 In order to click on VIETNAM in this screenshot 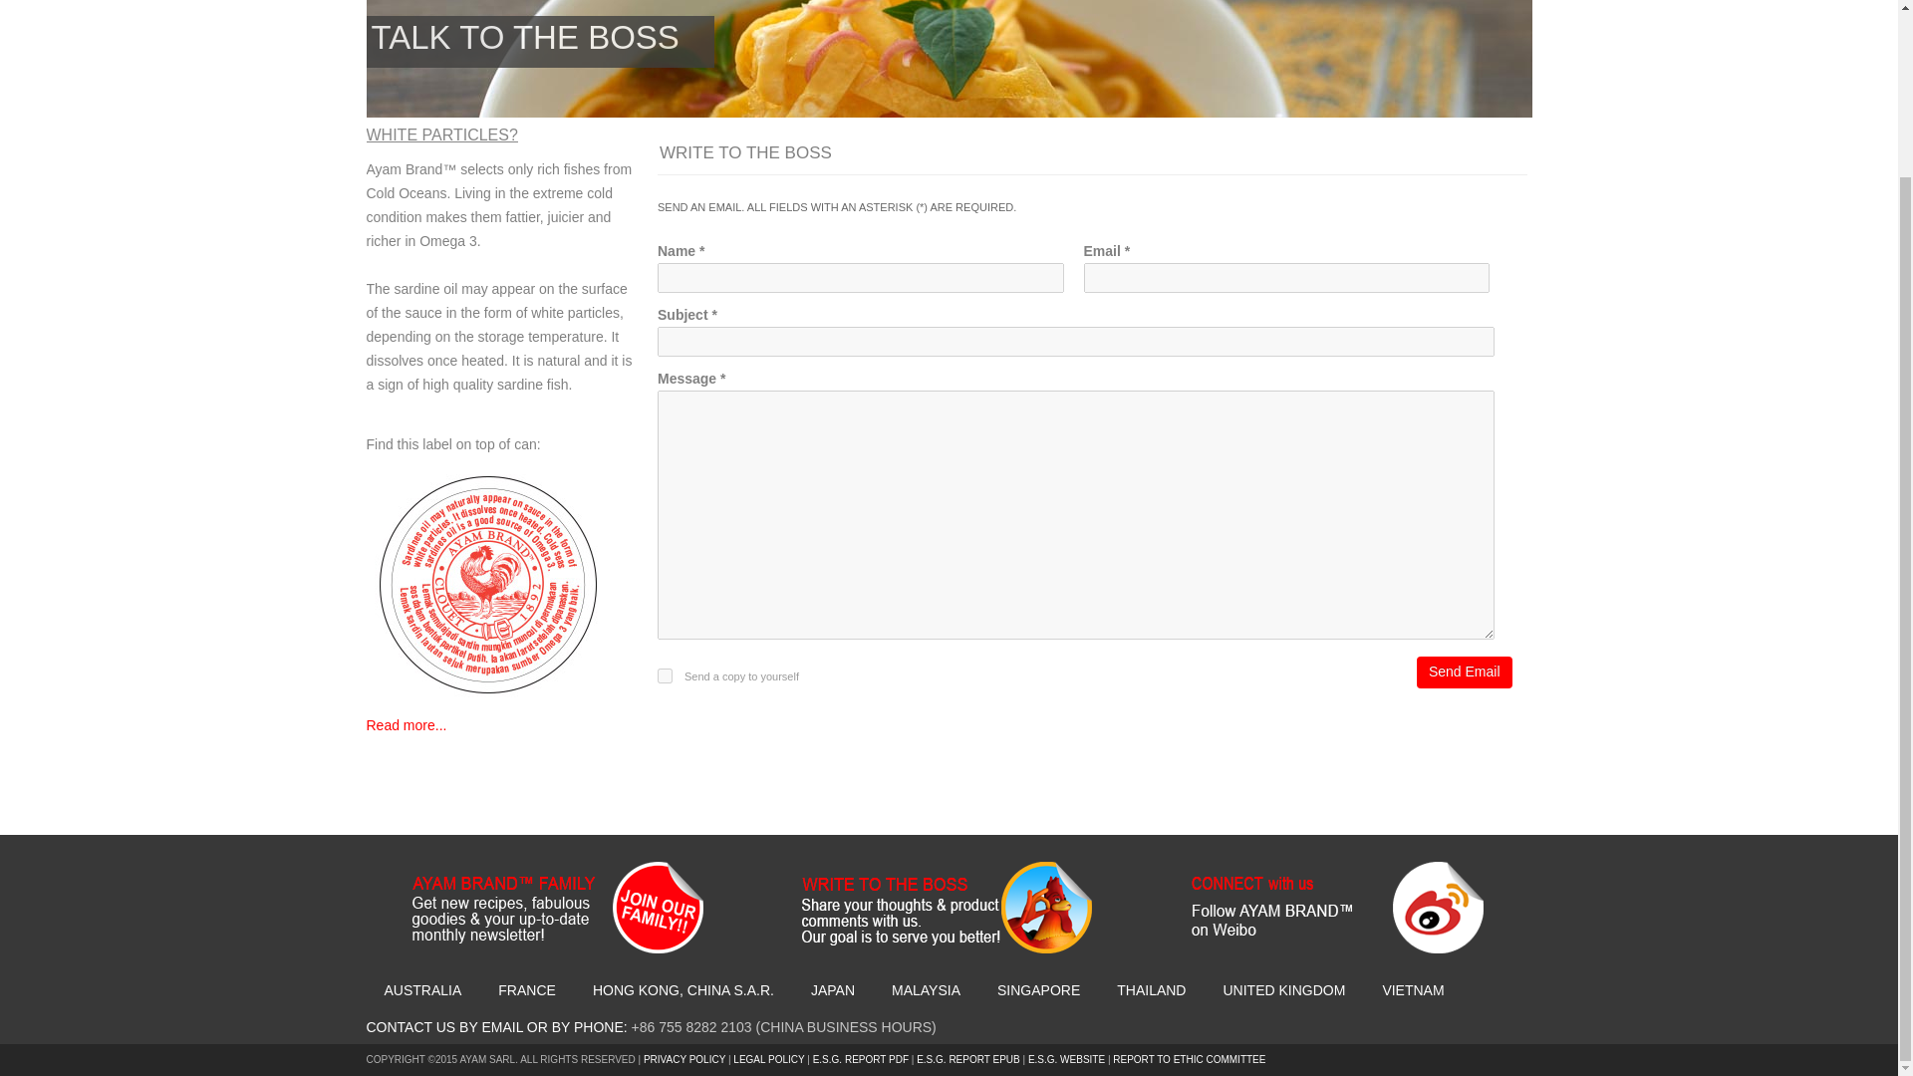, I will do `click(1412, 990)`.